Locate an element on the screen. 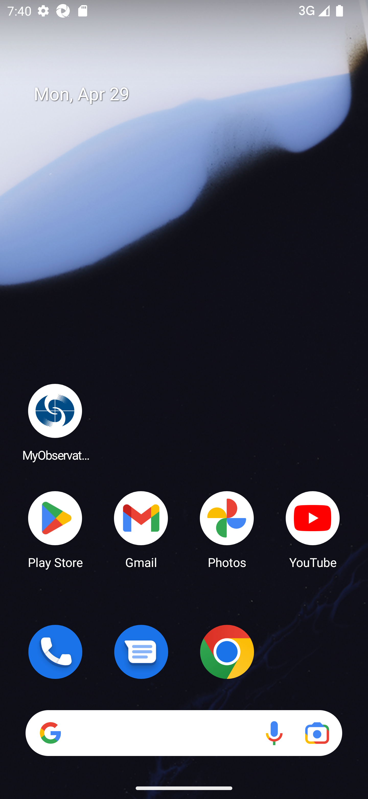  Messages is located at coordinates (141, 652).